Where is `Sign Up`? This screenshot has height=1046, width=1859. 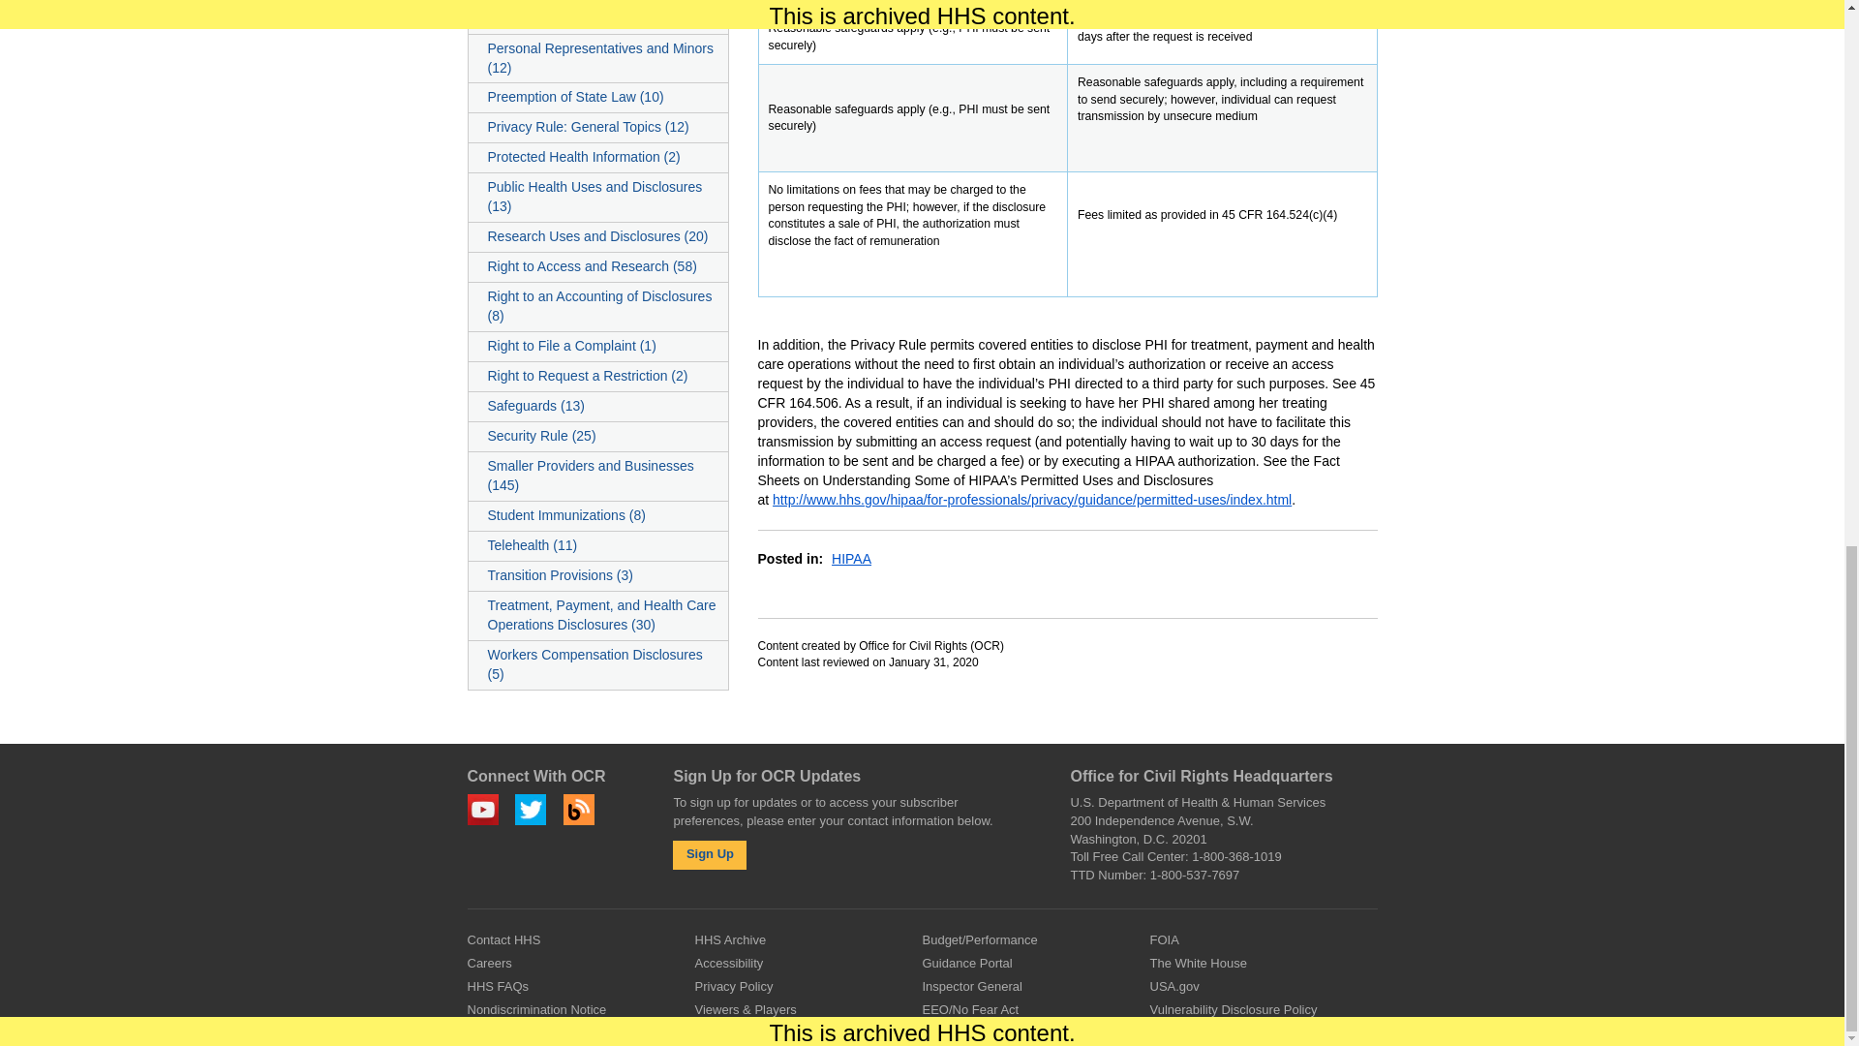
Sign Up is located at coordinates (710, 854).